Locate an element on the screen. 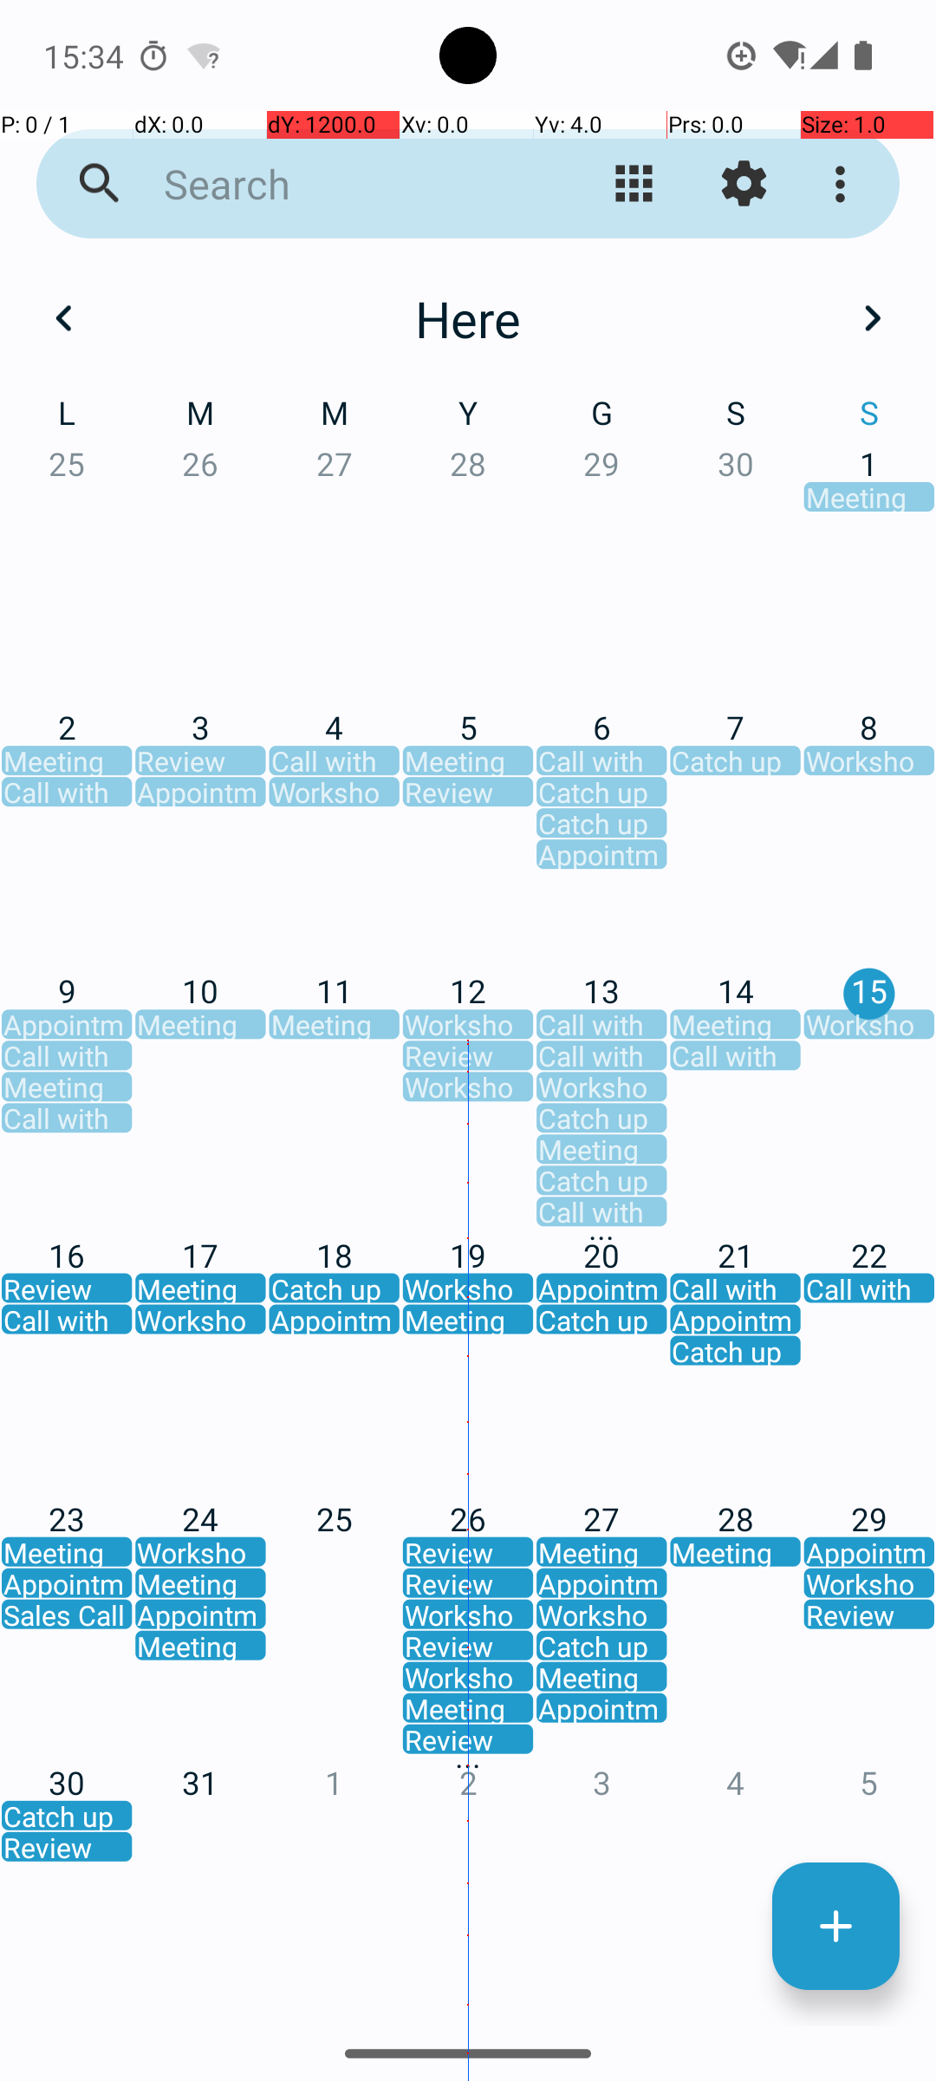 This screenshot has width=936, height=2081. Kemmañ ar gwel is located at coordinates (634, 184).